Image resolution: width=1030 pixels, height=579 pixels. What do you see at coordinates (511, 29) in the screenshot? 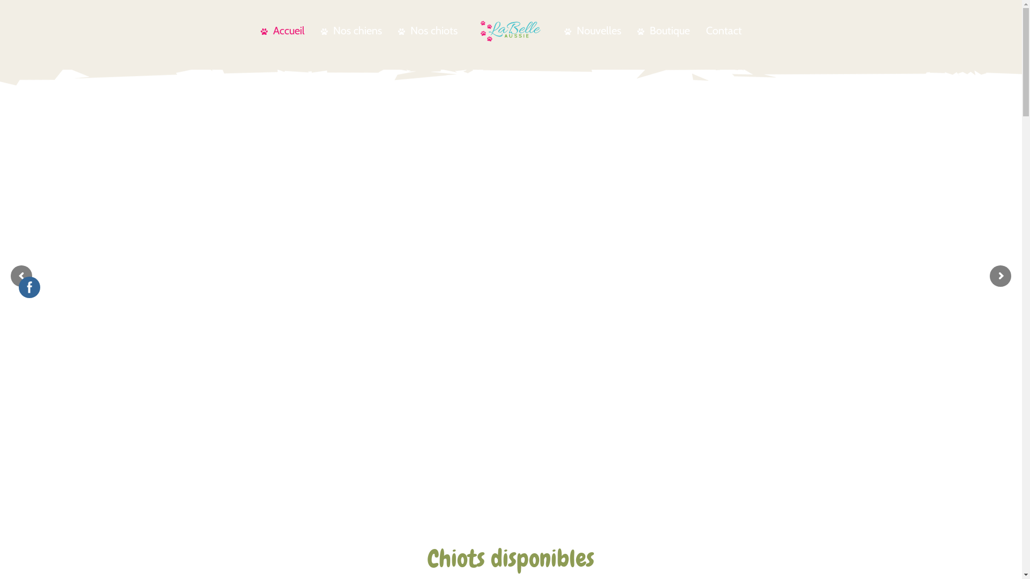
I see `Berger Australien` at bounding box center [511, 29].